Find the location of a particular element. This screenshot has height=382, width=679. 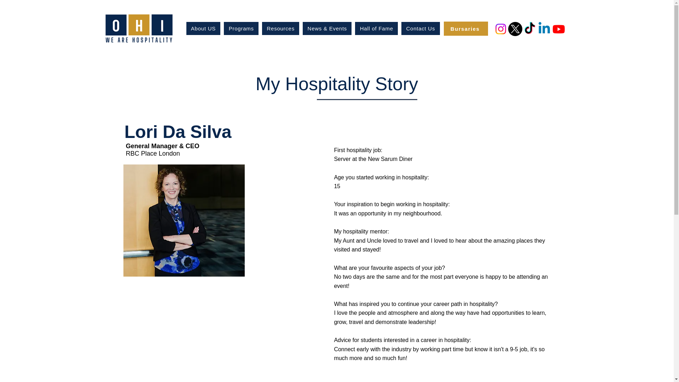

Contact Us is located at coordinates (420, 28).